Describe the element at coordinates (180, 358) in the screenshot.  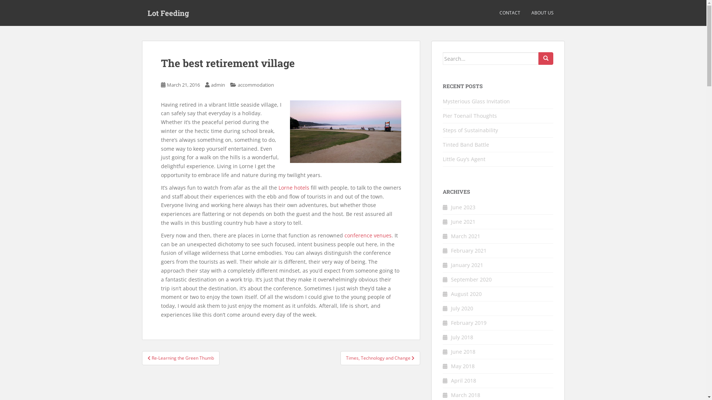
I see `Re-Learning the Green Thumb` at that location.